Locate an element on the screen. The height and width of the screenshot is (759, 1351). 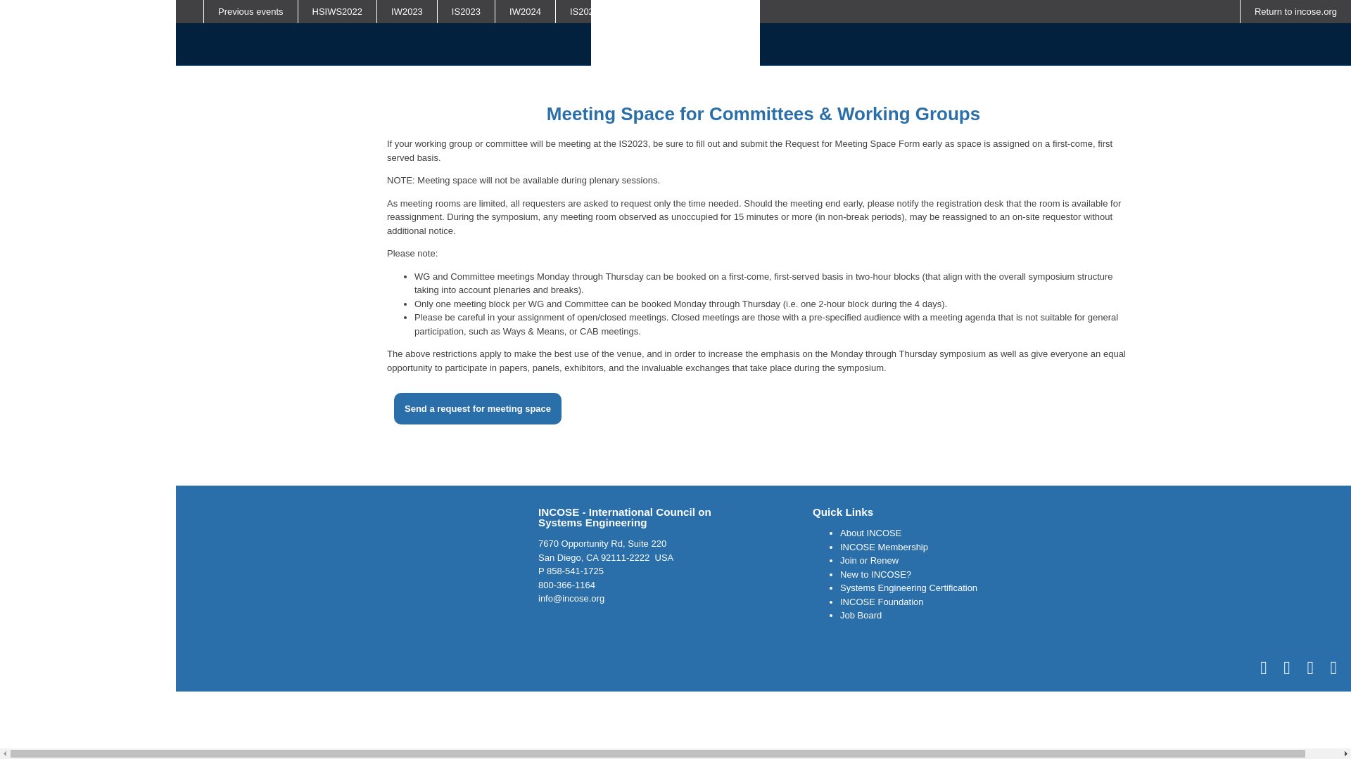
Job Board is located at coordinates (861, 616).